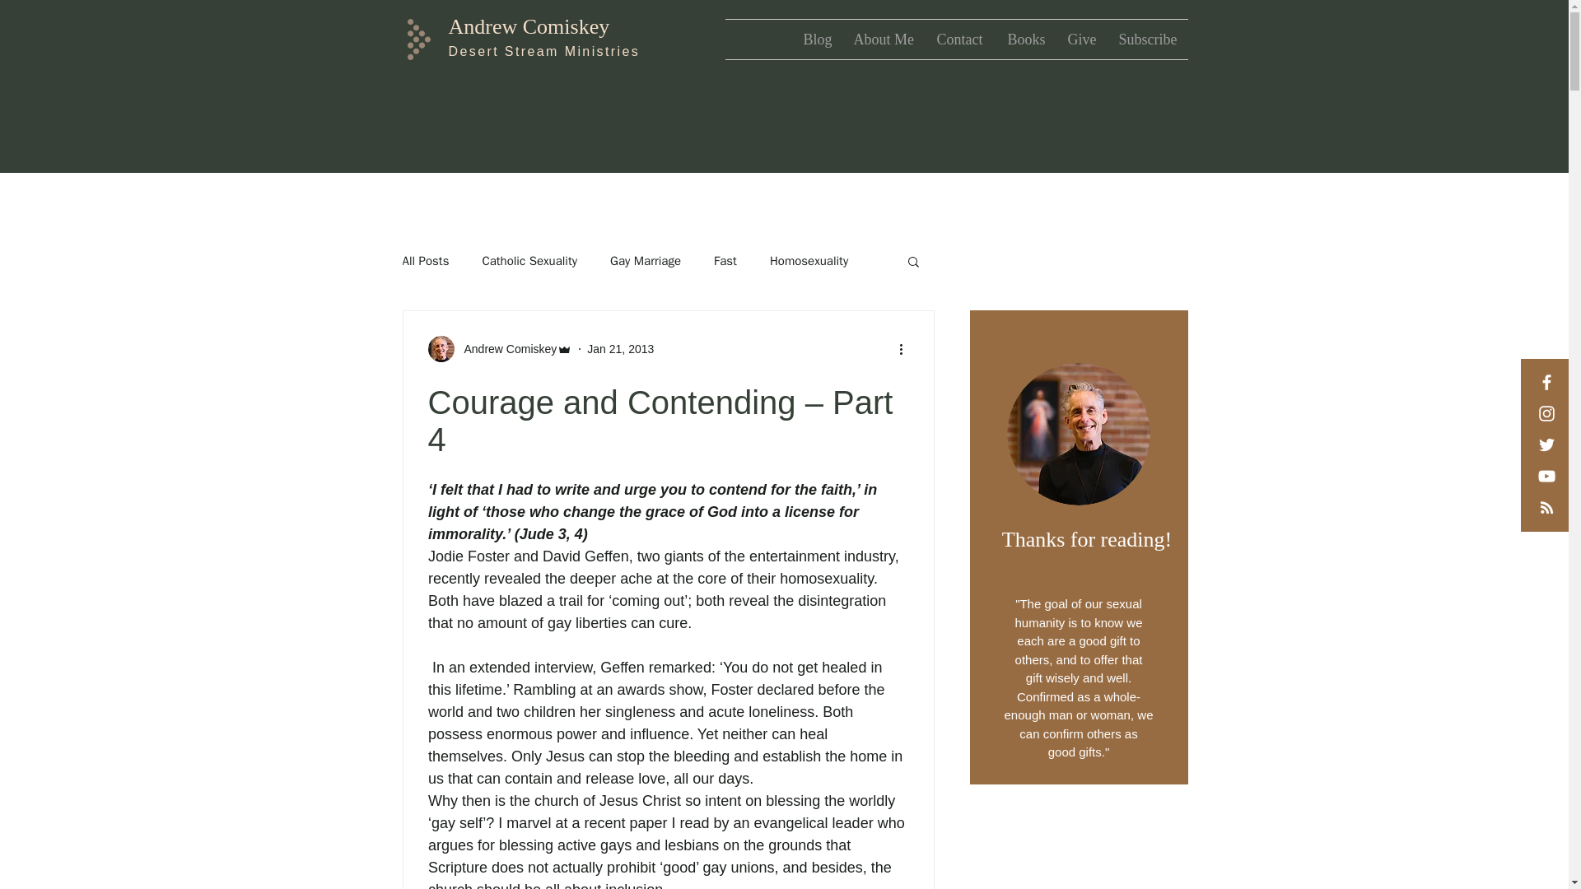 This screenshot has width=1581, height=889. What do you see at coordinates (883, 40) in the screenshot?
I see `About Me` at bounding box center [883, 40].